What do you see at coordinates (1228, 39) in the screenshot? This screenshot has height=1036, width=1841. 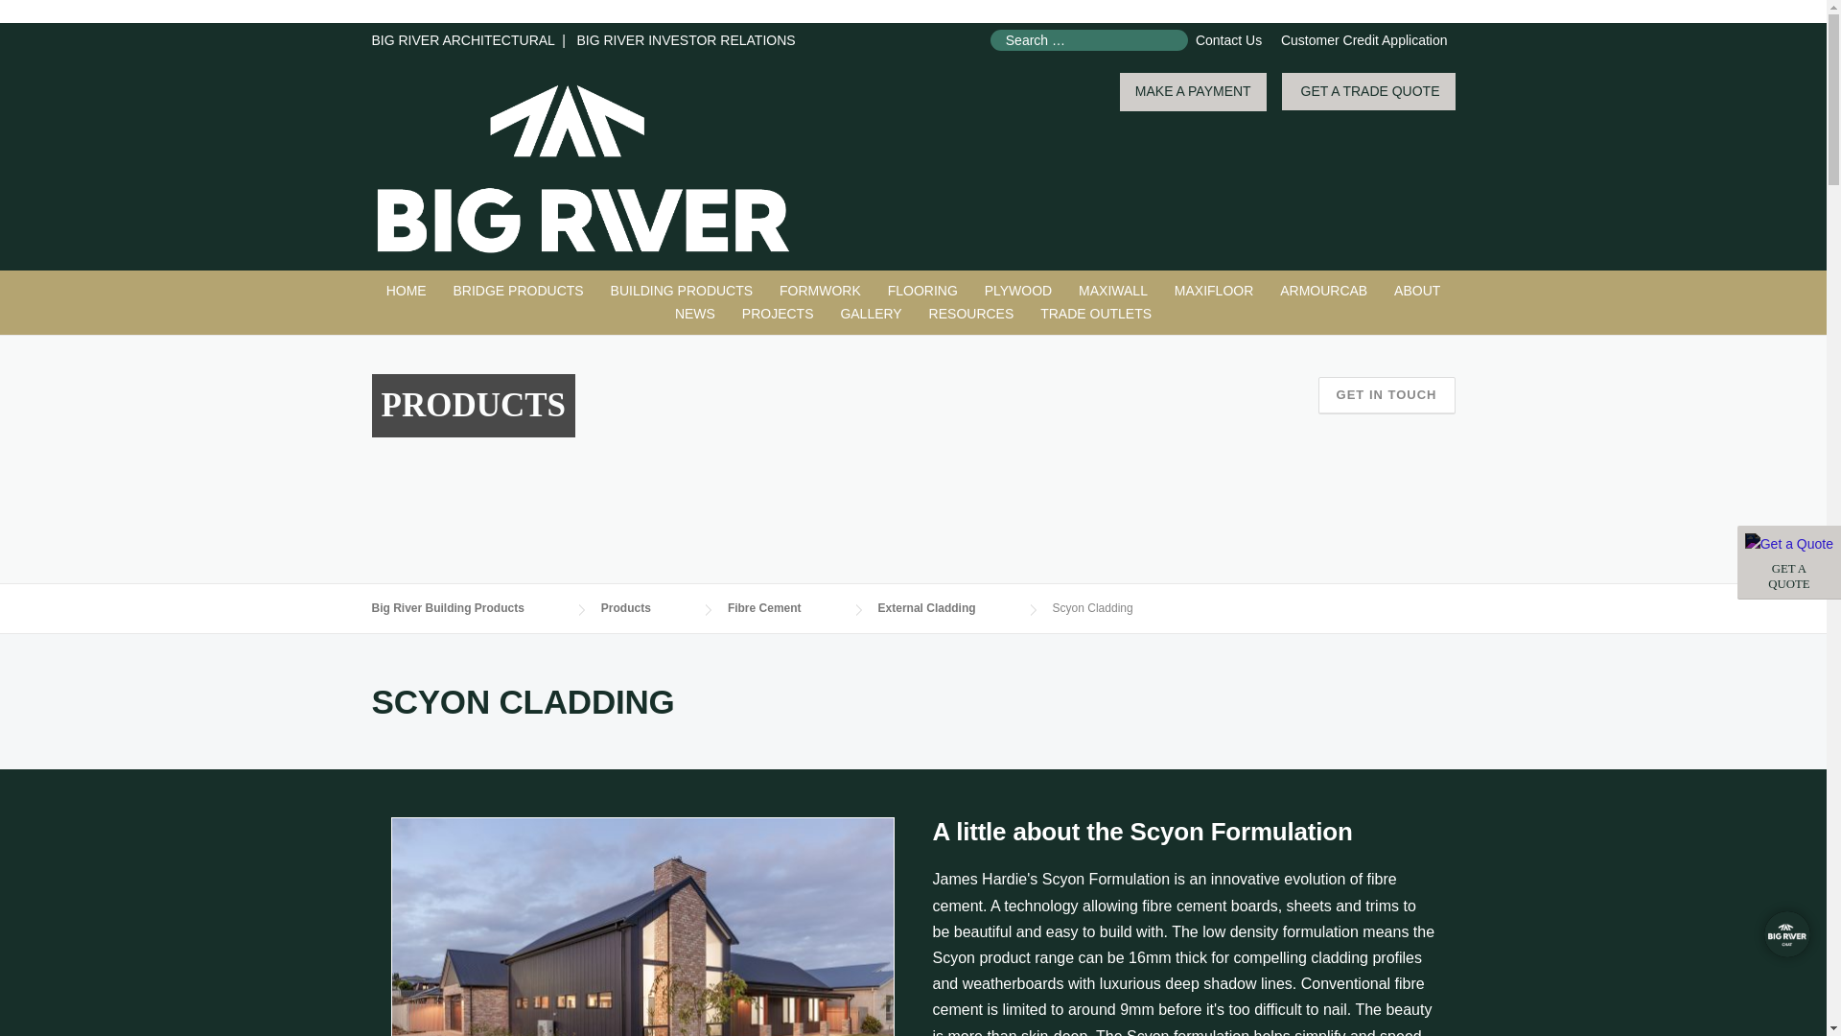 I see `  Contact Us  ` at bounding box center [1228, 39].